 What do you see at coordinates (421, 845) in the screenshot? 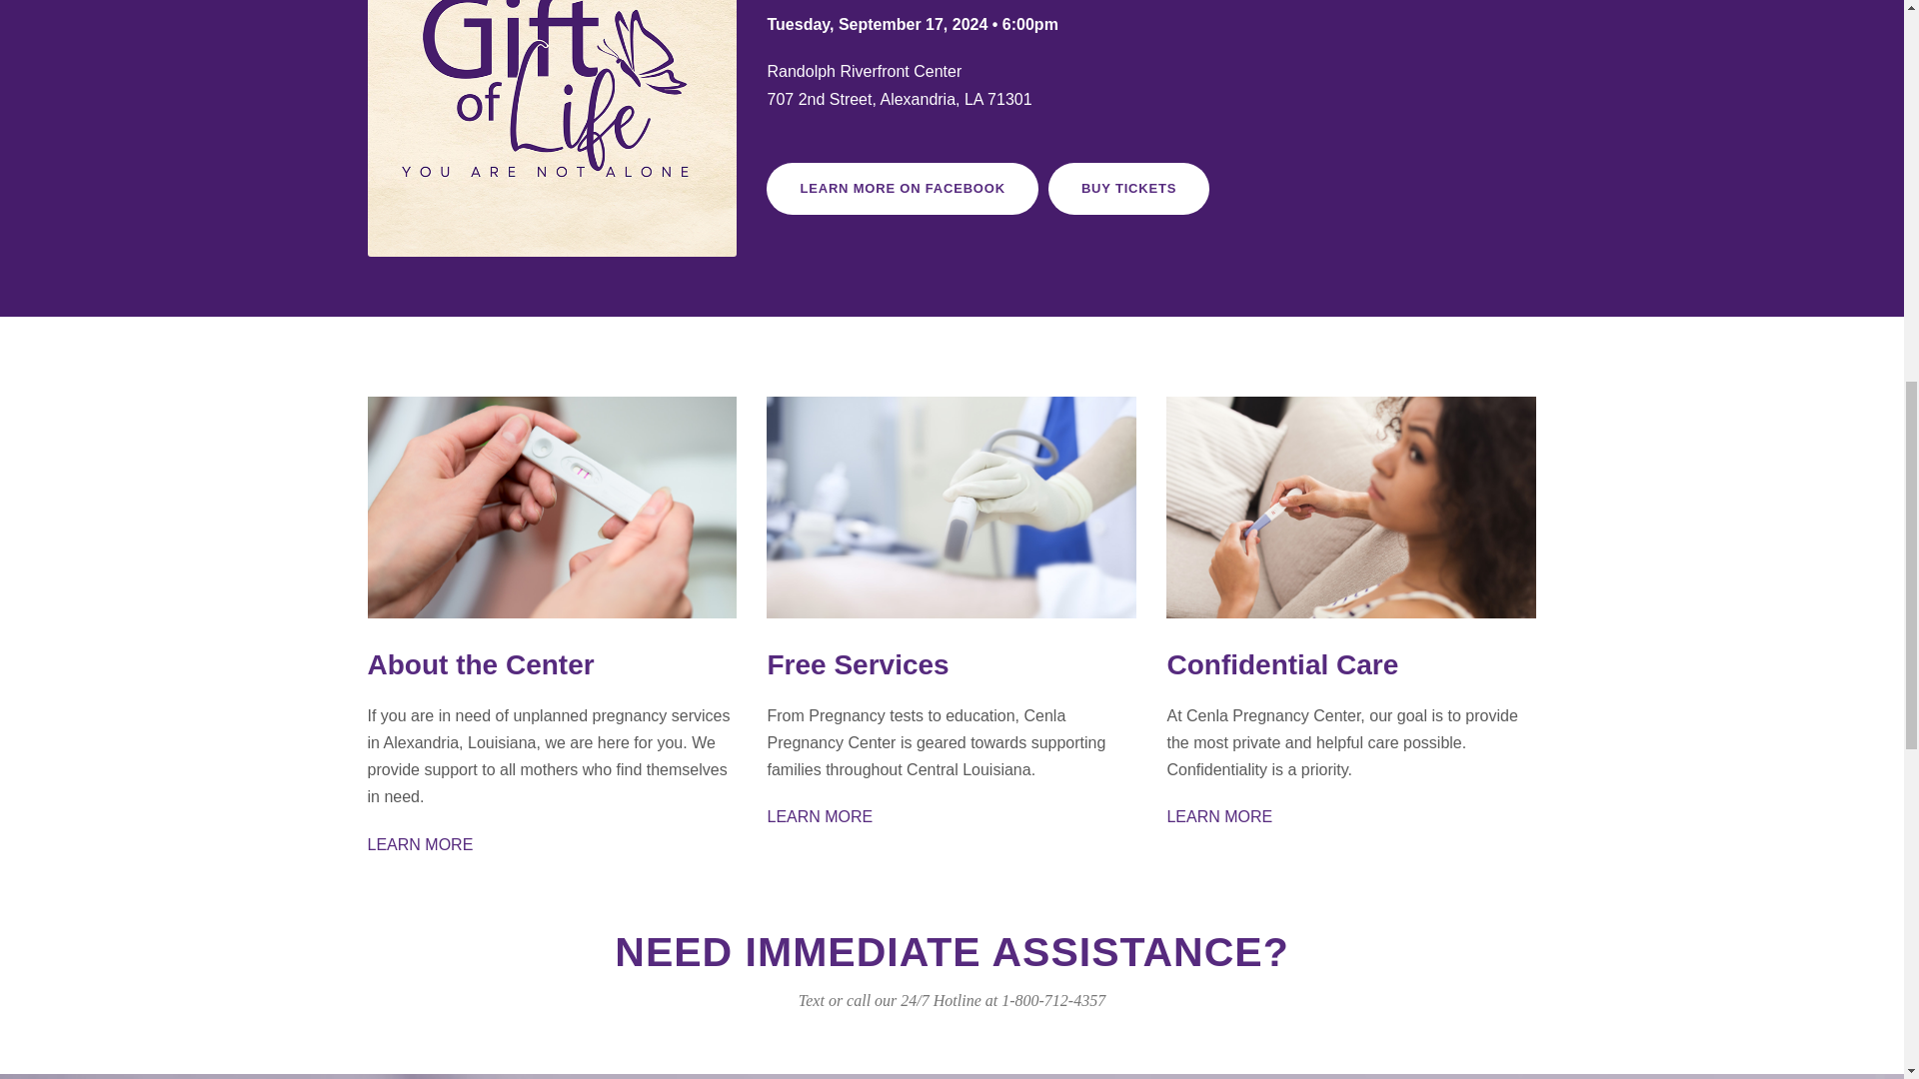
I see `LEARN MORE` at bounding box center [421, 845].